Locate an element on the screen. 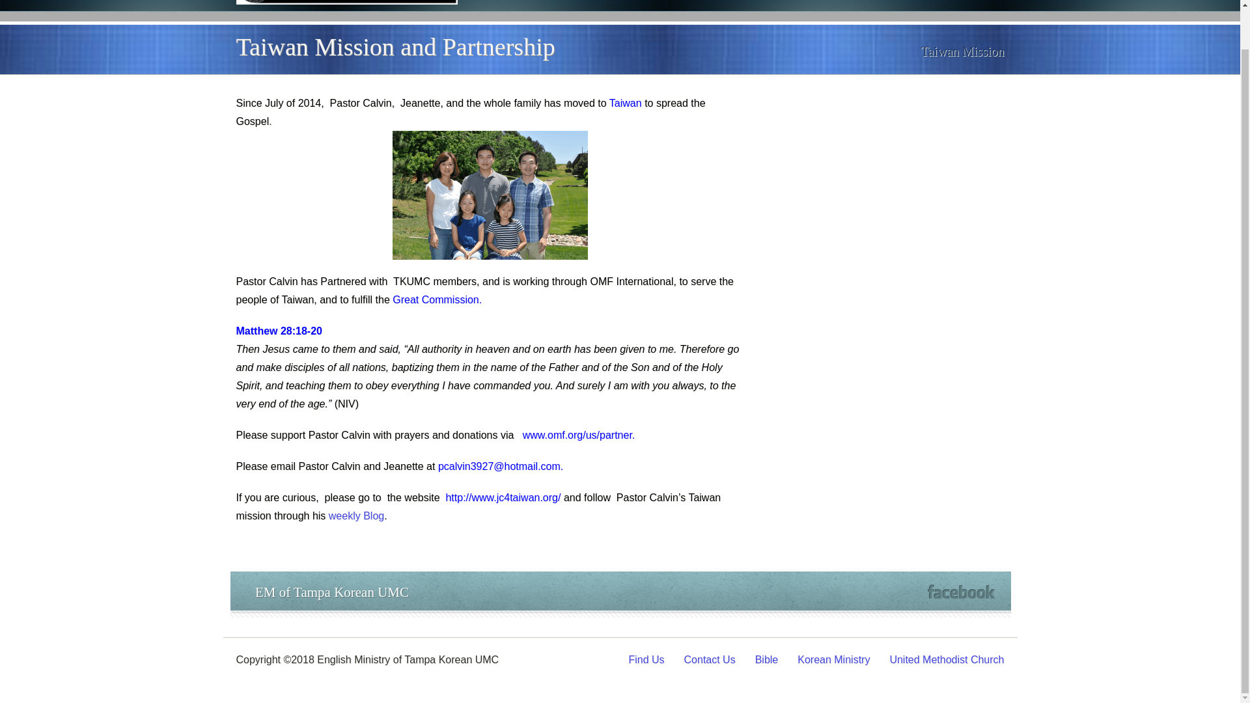  Facebook is located at coordinates (960, 592).